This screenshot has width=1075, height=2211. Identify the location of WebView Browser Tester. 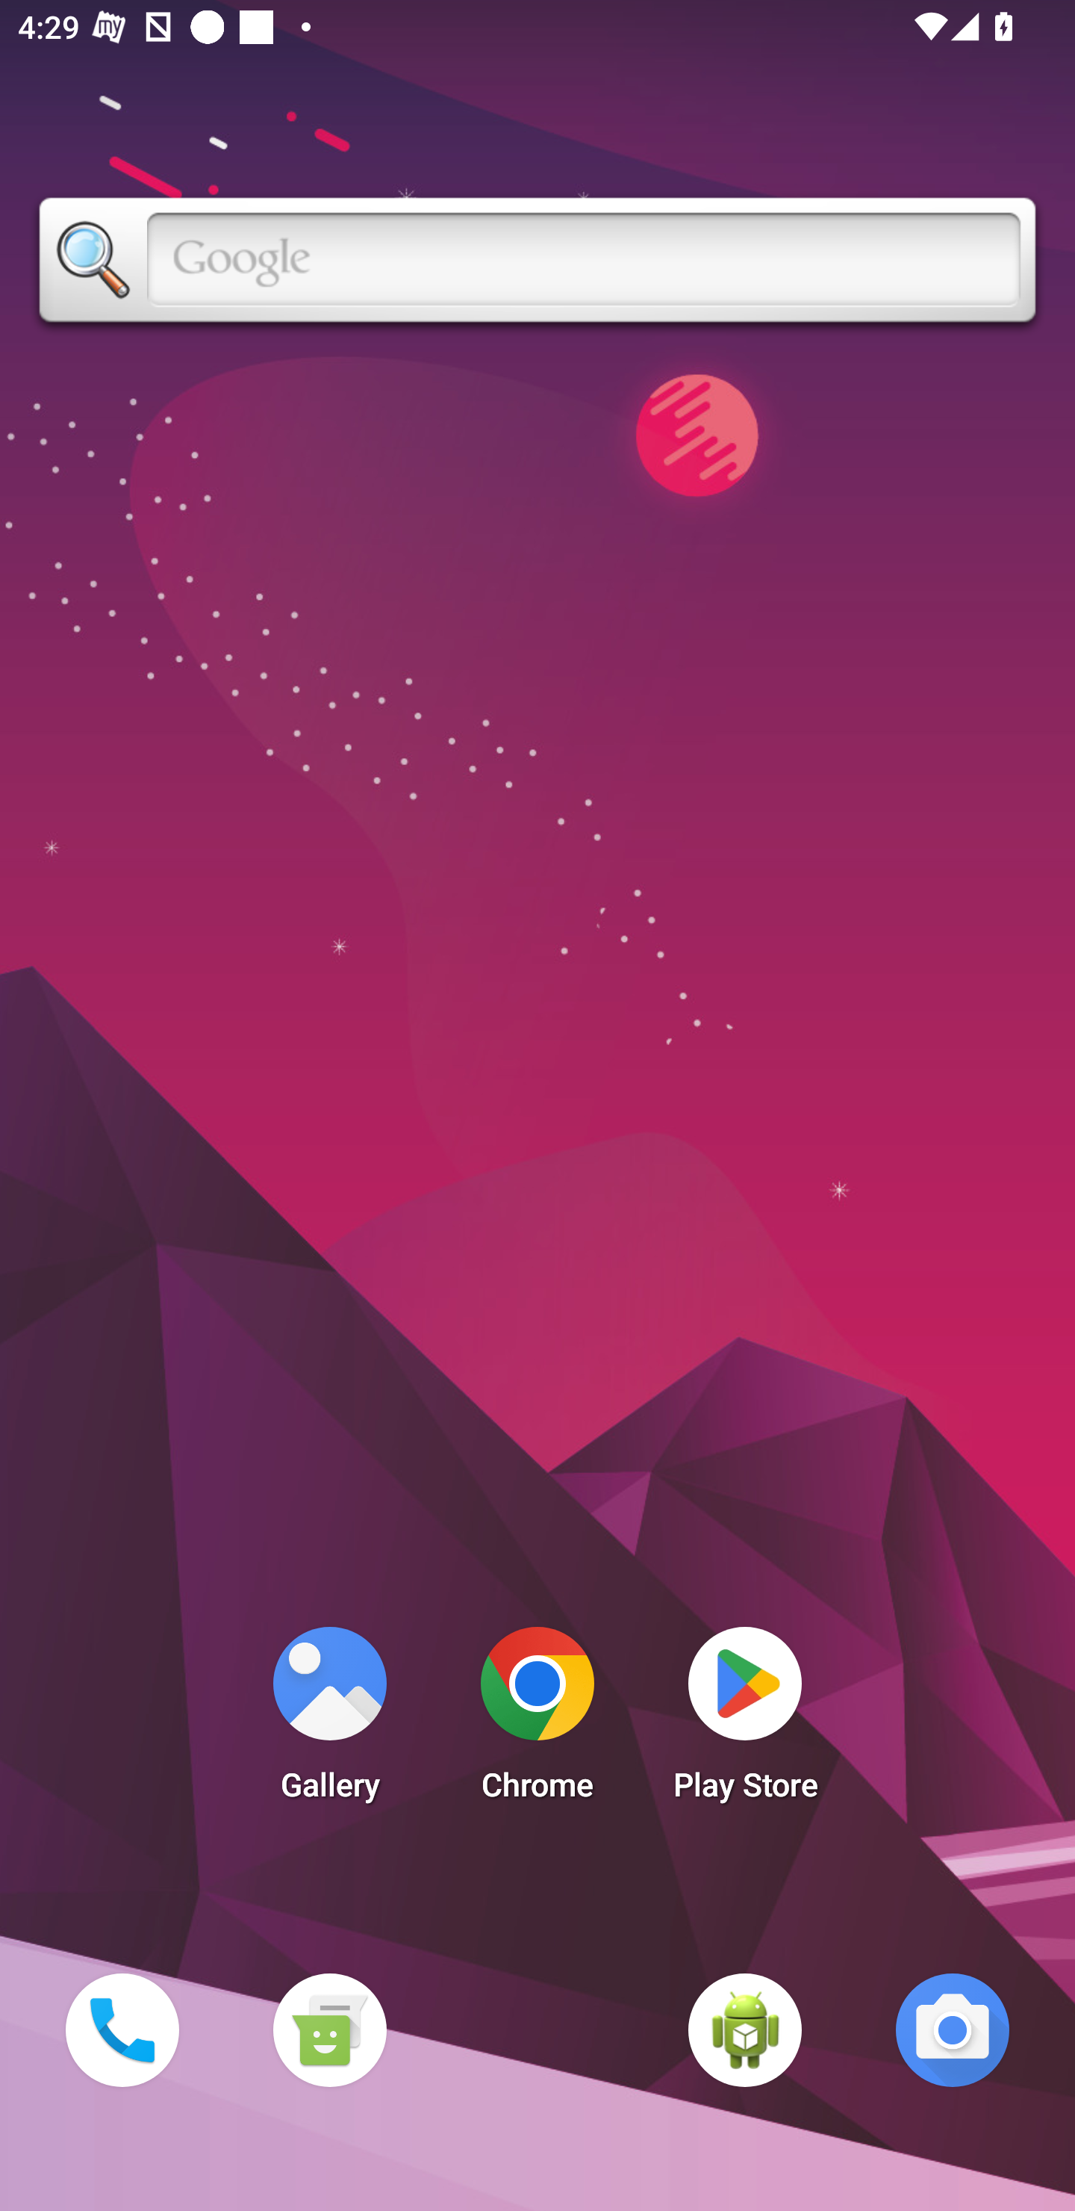
(745, 2029).